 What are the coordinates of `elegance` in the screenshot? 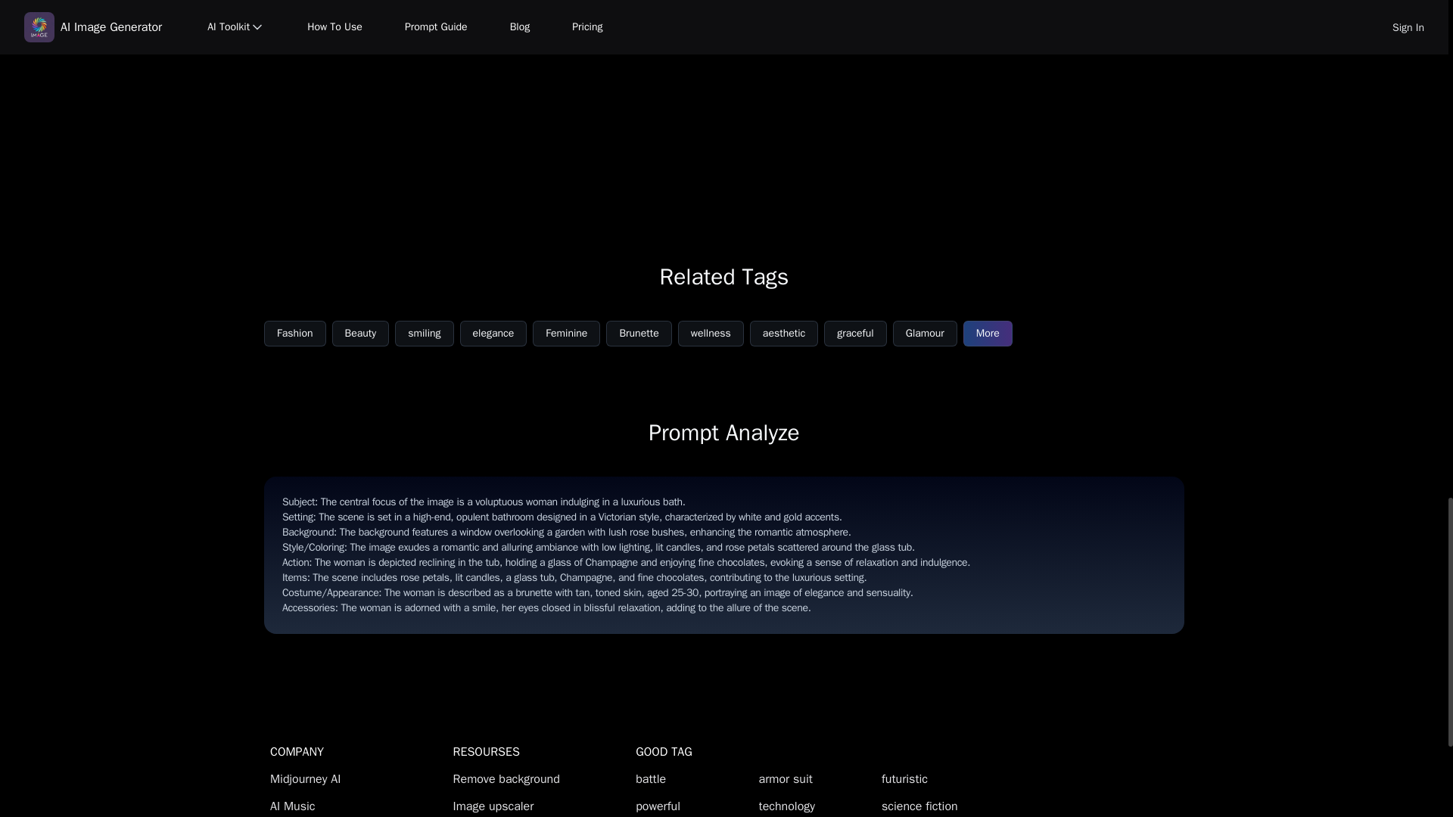 It's located at (493, 333).